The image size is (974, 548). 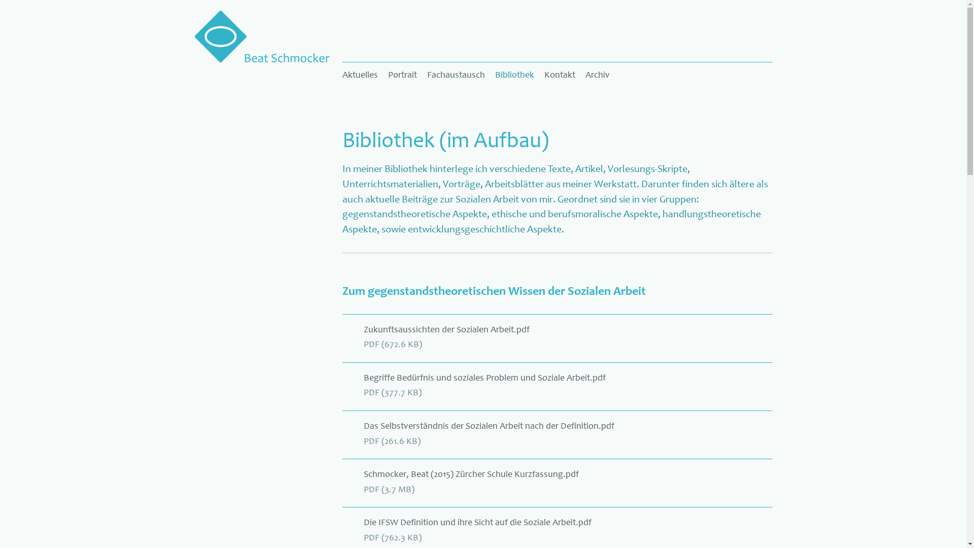 What do you see at coordinates (363, 75) in the screenshot?
I see `Aktuelles` at bounding box center [363, 75].